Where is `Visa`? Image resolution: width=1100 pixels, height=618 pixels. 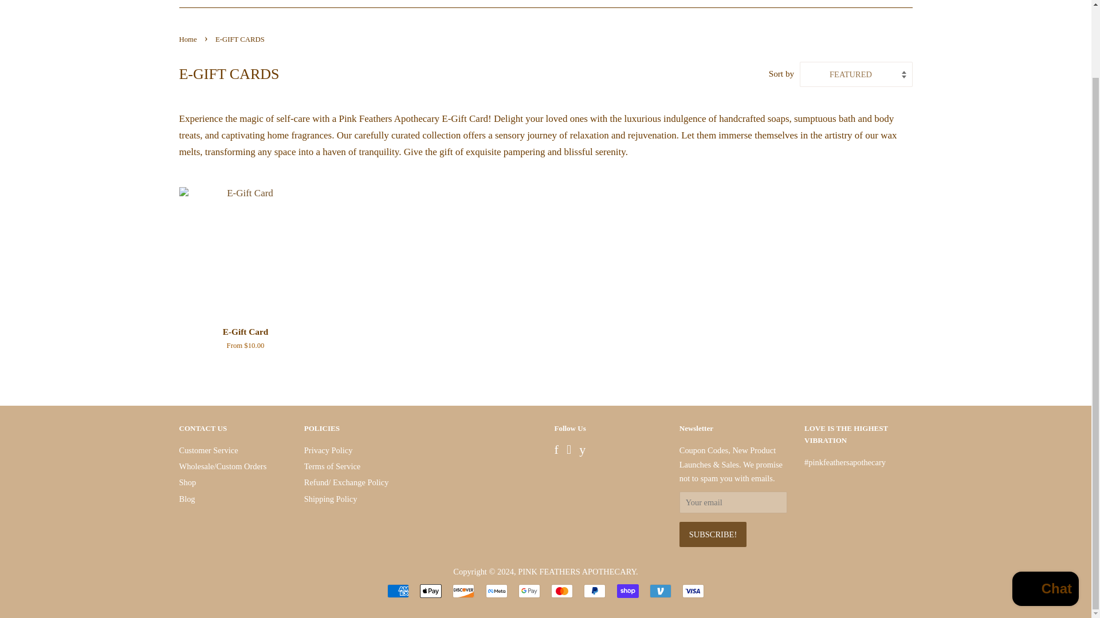
Visa is located at coordinates (693, 591).